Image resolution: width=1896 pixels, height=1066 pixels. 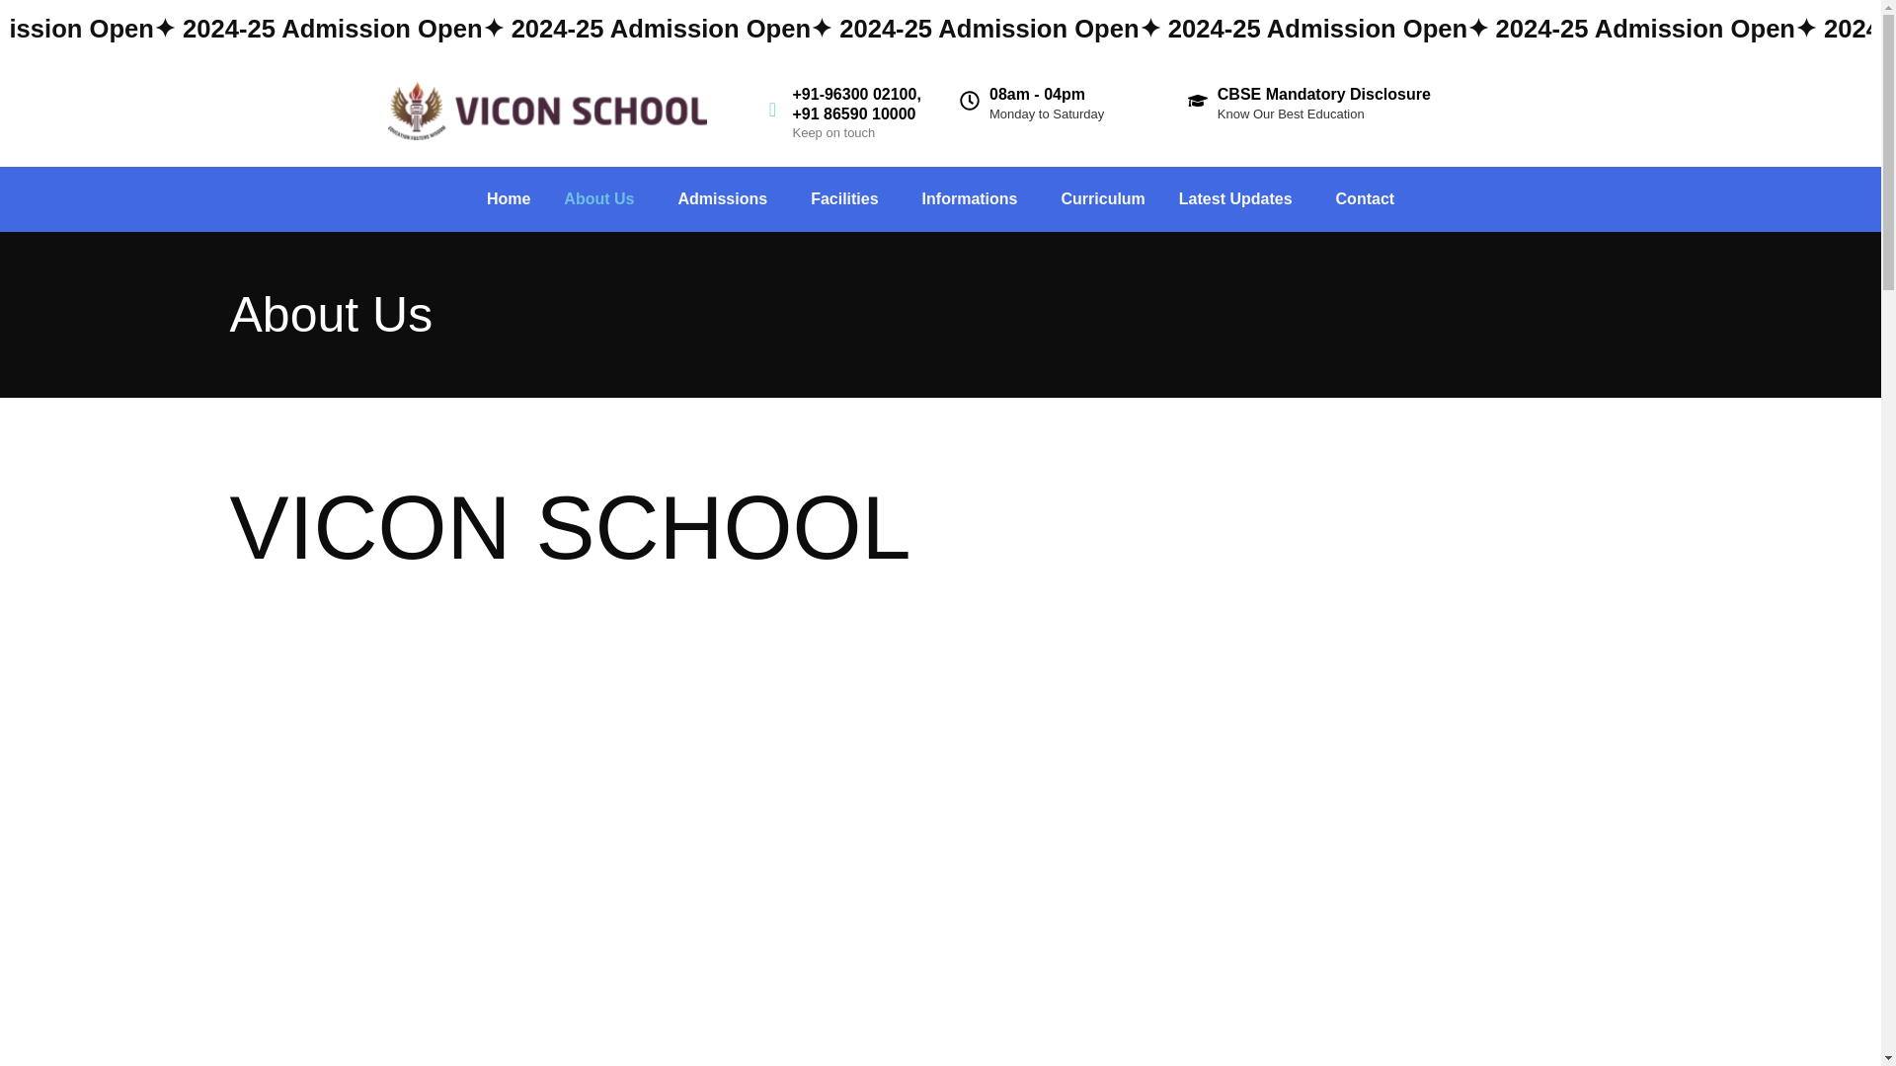 I want to click on CBSE Mandatory Disclosure, so click(x=1323, y=94).